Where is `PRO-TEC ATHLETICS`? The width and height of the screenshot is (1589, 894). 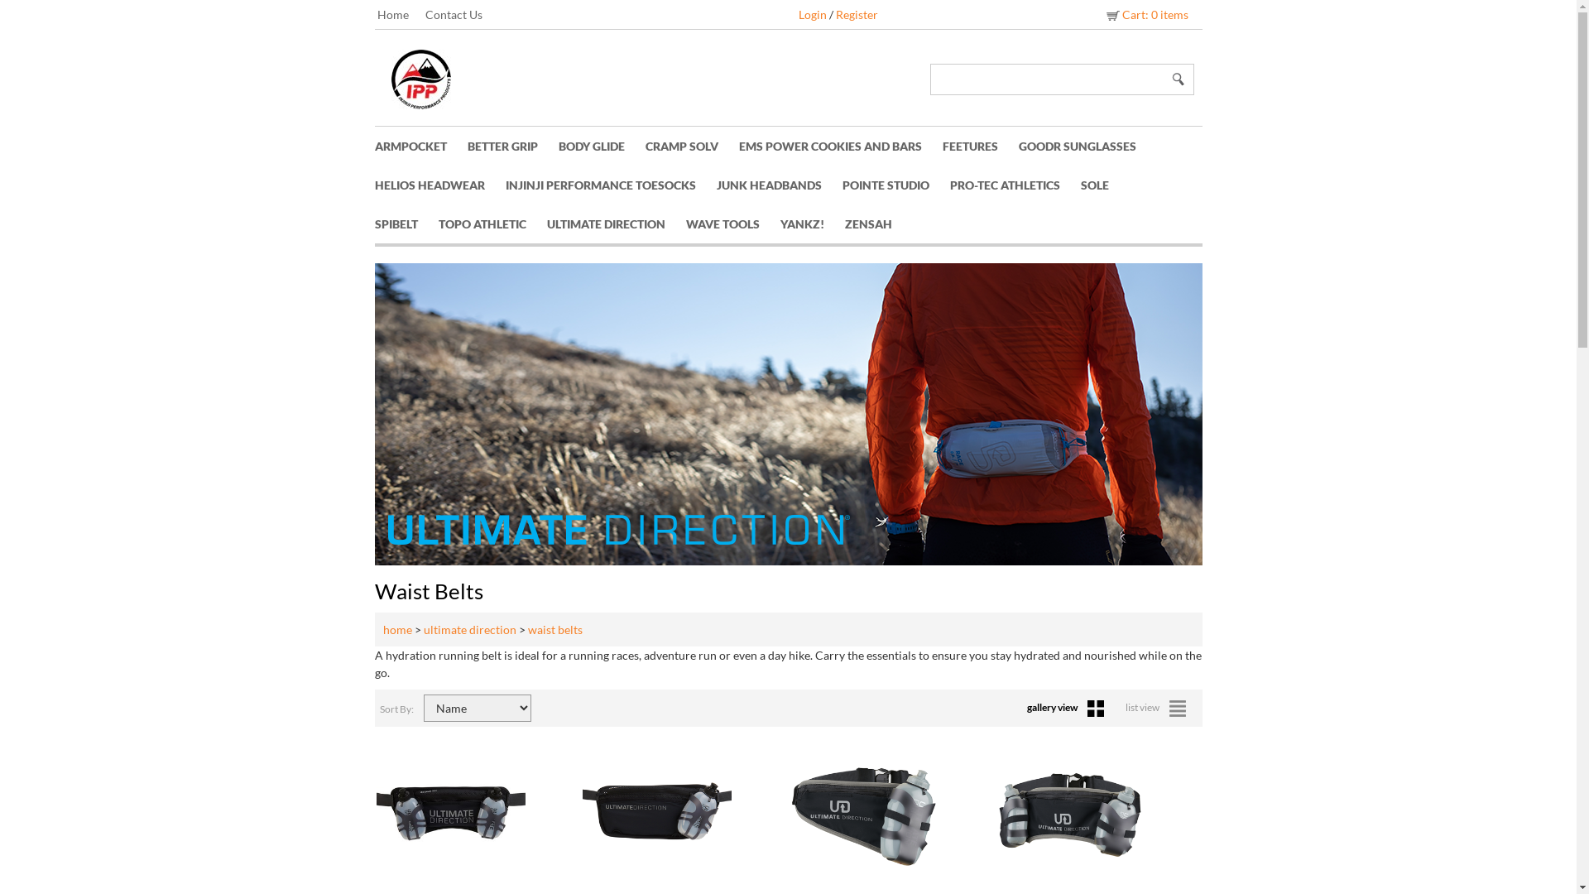 PRO-TEC ATHLETICS is located at coordinates (1015, 185).